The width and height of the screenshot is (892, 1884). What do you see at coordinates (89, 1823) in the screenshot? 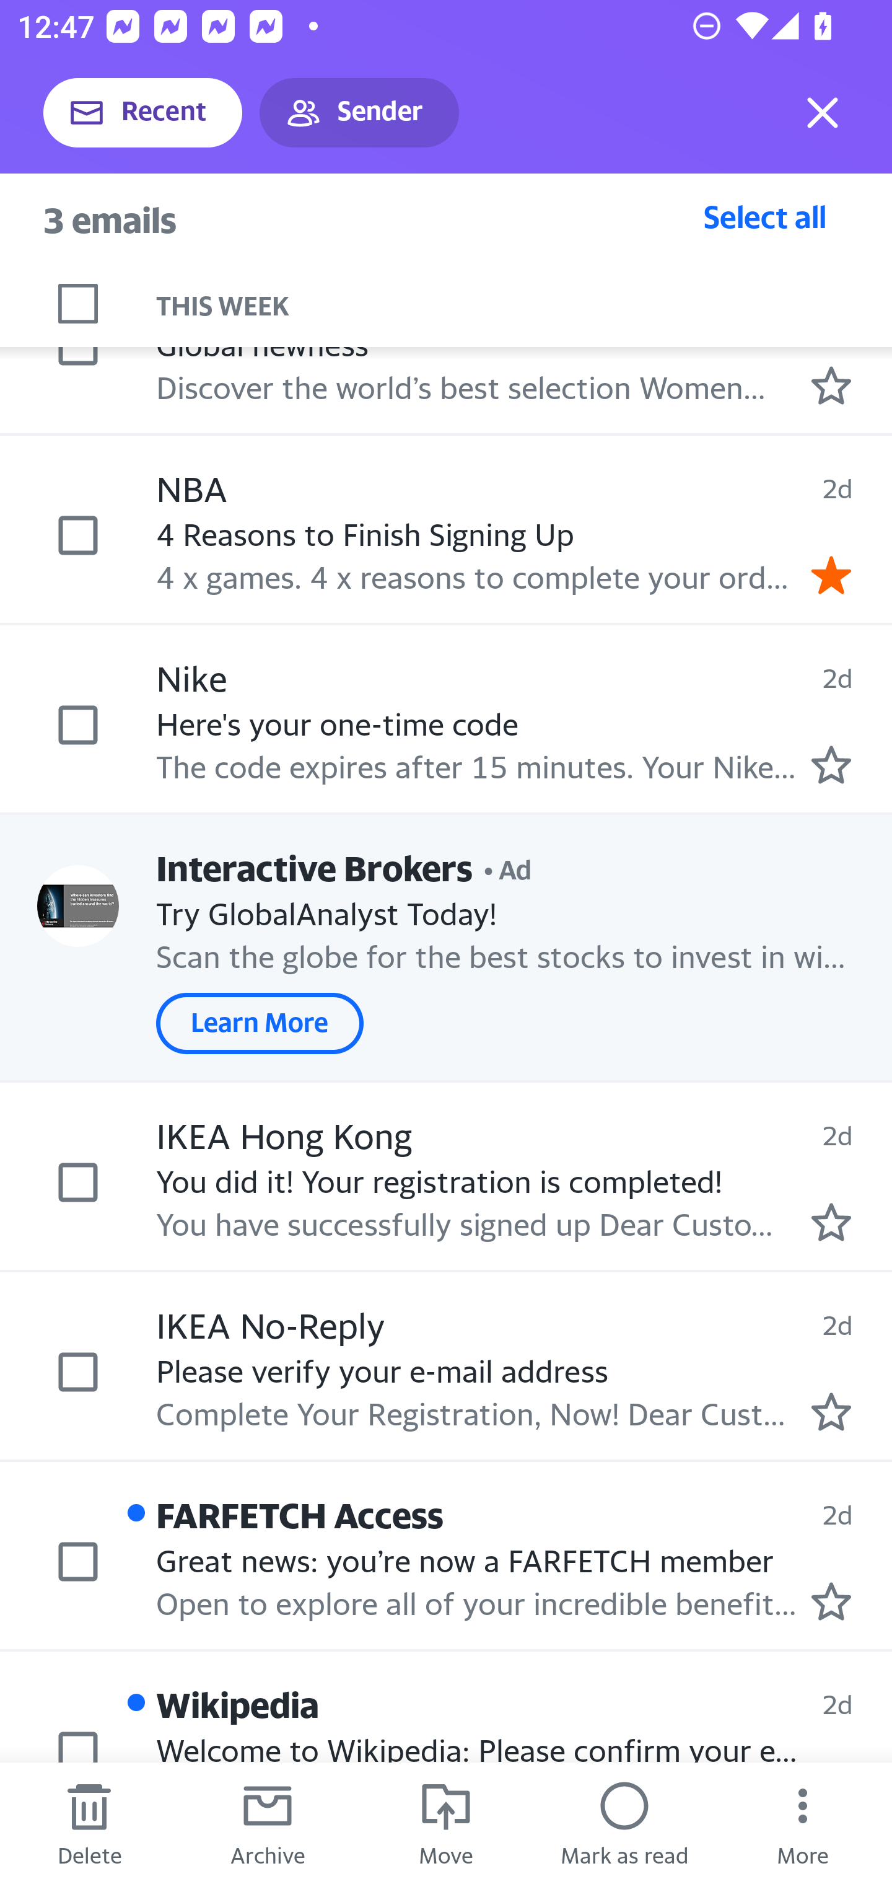
I see `Delete` at bounding box center [89, 1823].